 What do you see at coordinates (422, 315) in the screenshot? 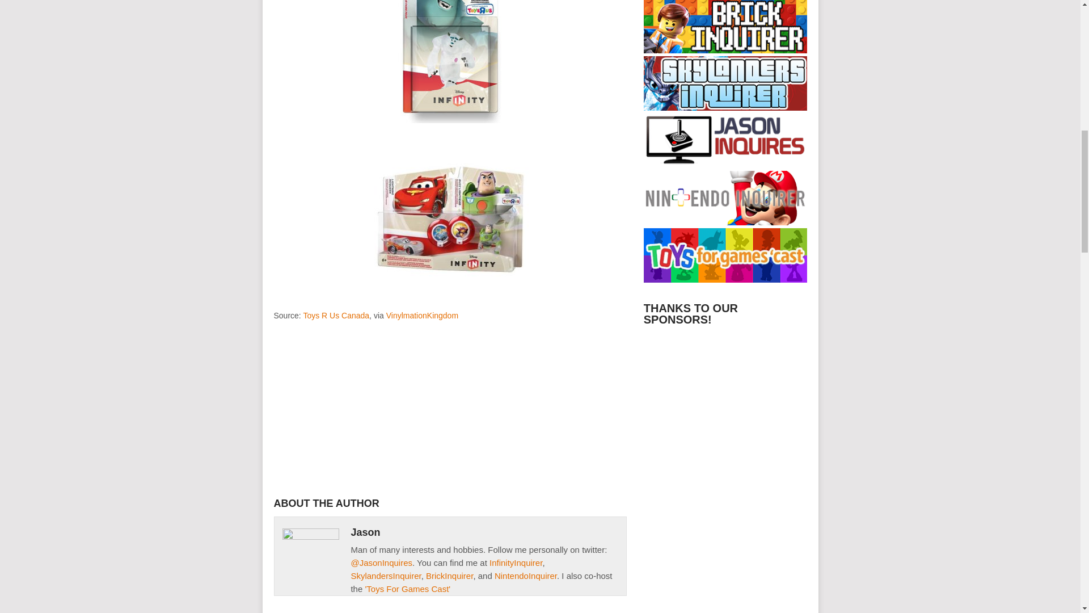
I see `VinylmationKingdom` at bounding box center [422, 315].